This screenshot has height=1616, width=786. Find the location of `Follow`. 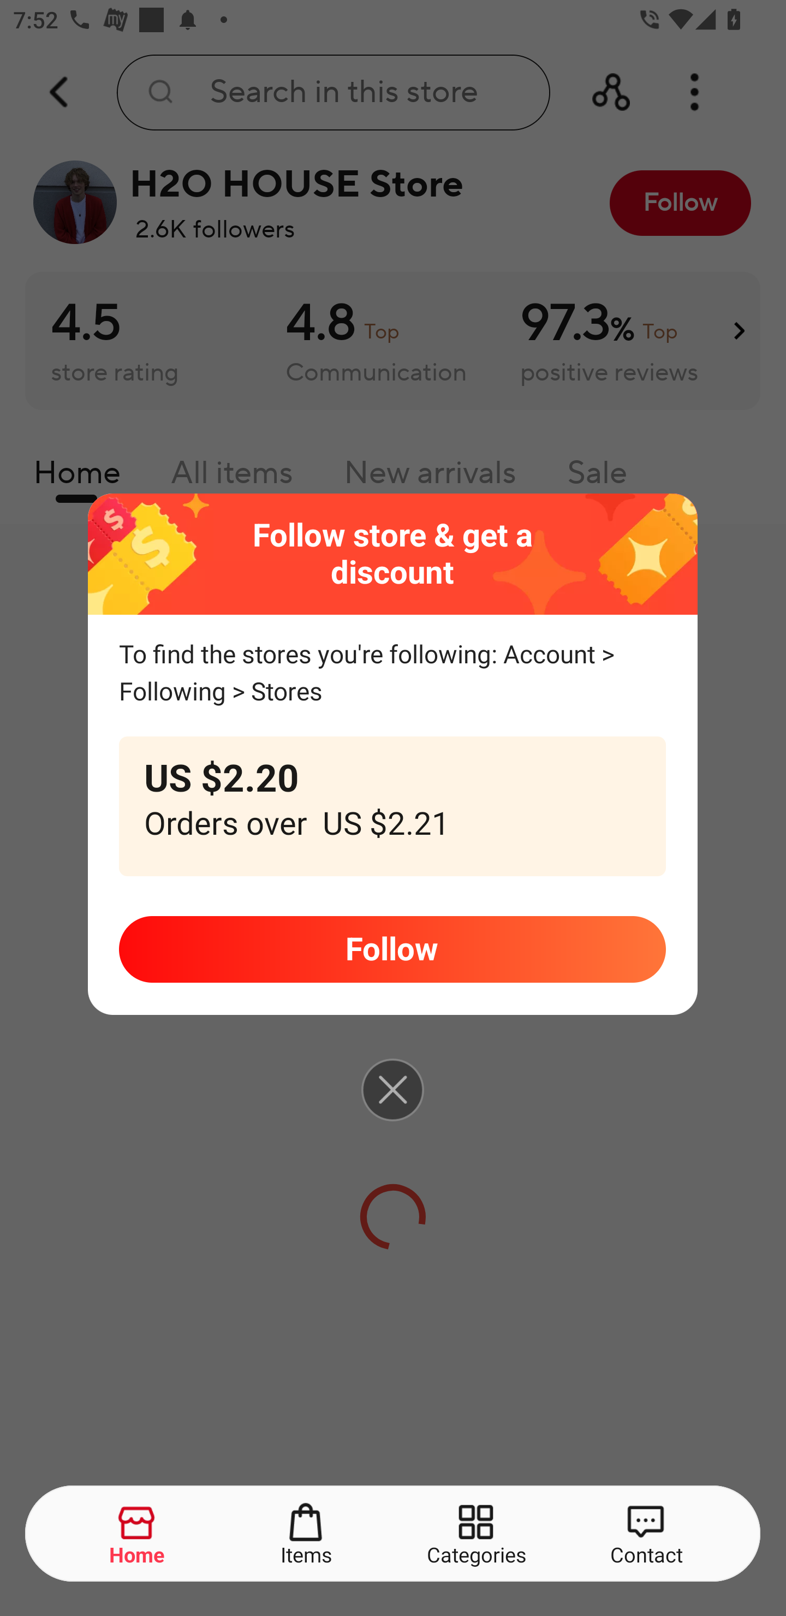

Follow is located at coordinates (392, 949).